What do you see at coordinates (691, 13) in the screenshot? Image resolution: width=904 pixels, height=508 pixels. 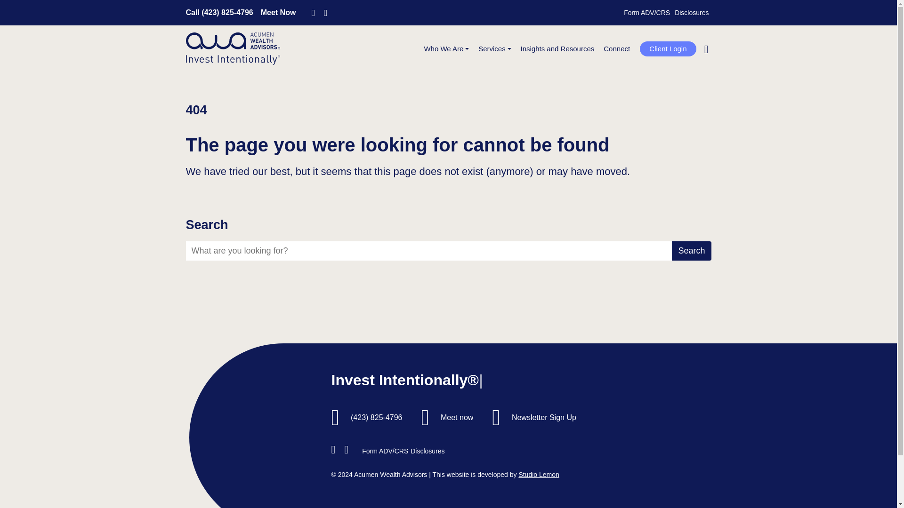 I see `Disclosures` at bounding box center [691, 13].